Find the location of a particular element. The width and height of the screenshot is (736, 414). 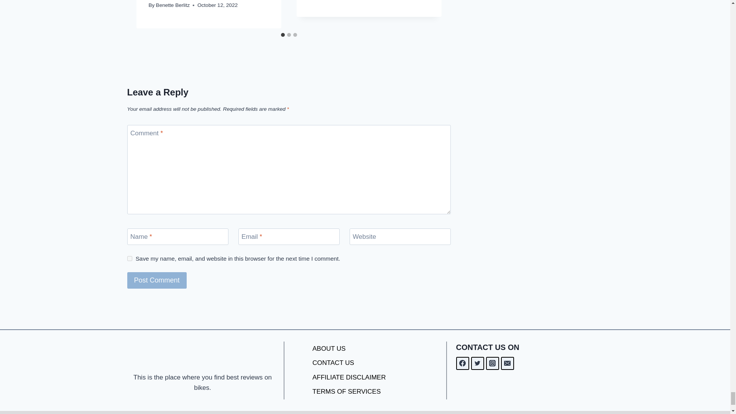

Post Comment is located at coordinates (157, 280).